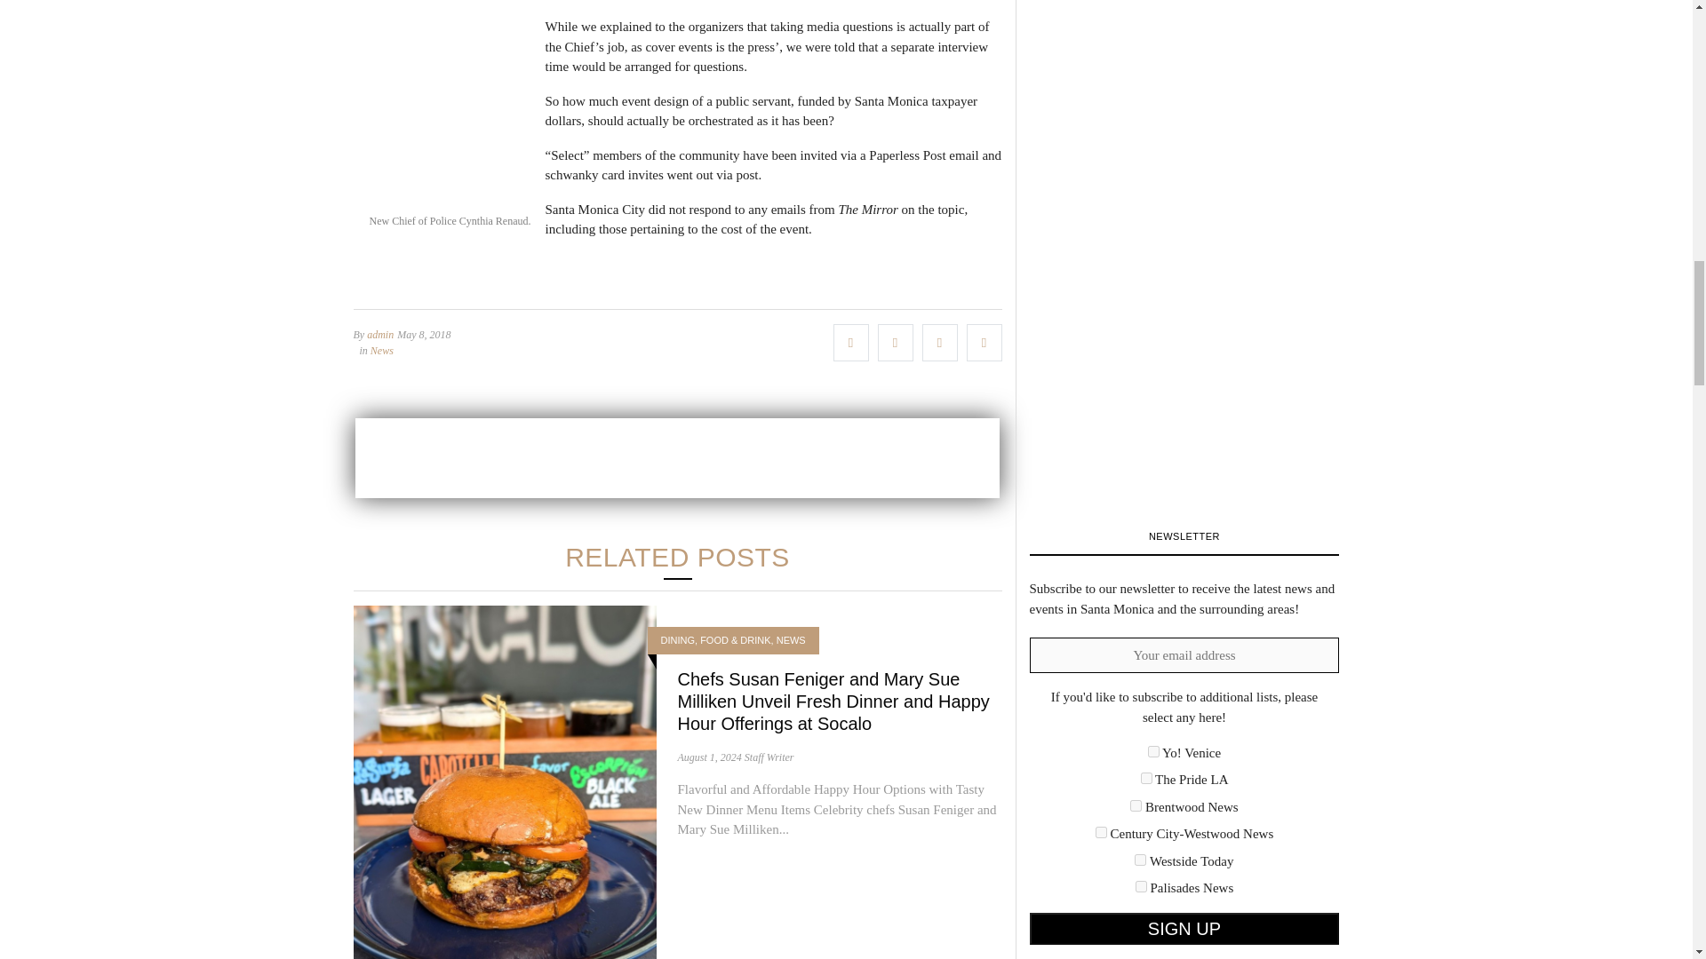  I want to click on Posts by Staff Writer, so click(769, 757).